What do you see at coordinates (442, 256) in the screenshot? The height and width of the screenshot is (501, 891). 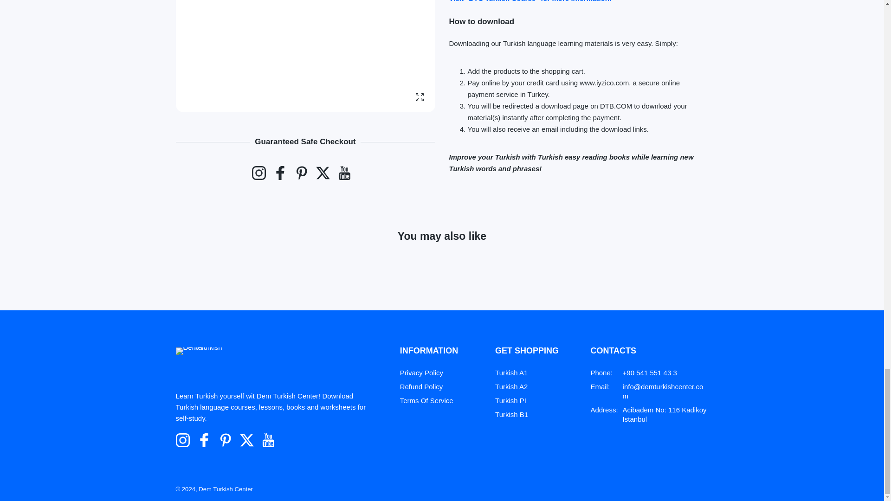 I see `You may also like` at bounding box center [442, 256].